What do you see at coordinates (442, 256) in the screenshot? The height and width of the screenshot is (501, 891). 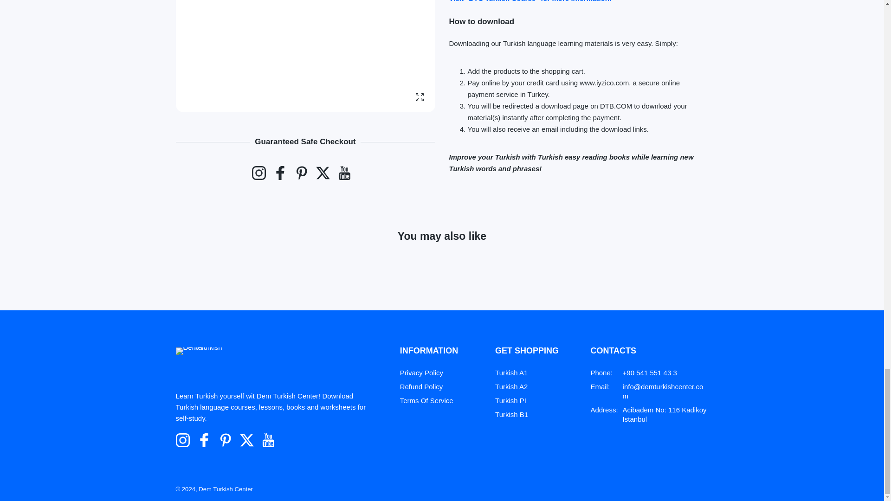 I see `You may also like` at bounding box center [442, 256].